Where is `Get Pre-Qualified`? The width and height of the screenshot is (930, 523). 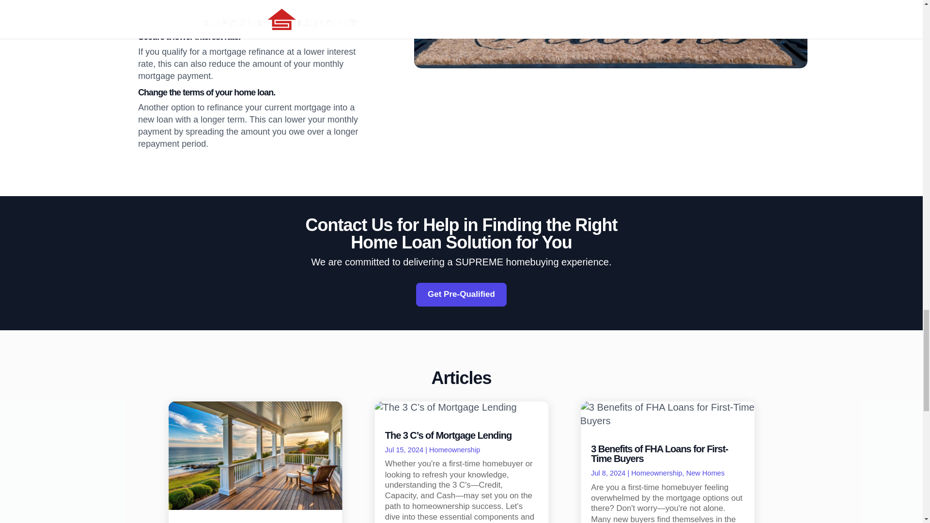
Get Pre-Qualified is located at coordinates (461, 294).